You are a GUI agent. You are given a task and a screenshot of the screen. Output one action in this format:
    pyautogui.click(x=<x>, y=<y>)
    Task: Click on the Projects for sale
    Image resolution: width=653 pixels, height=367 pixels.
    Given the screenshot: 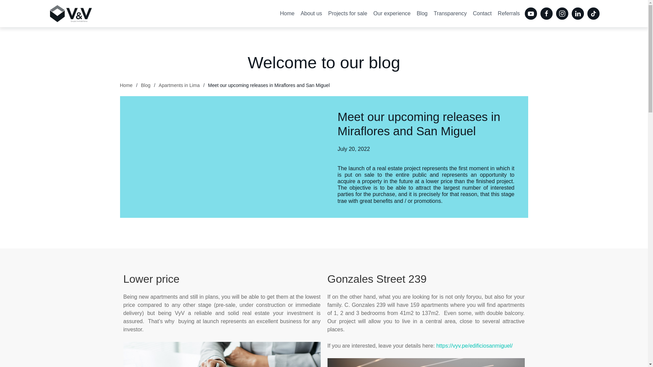 What is the action you would take?
    pyautogui.click(x=348, y=14)
    